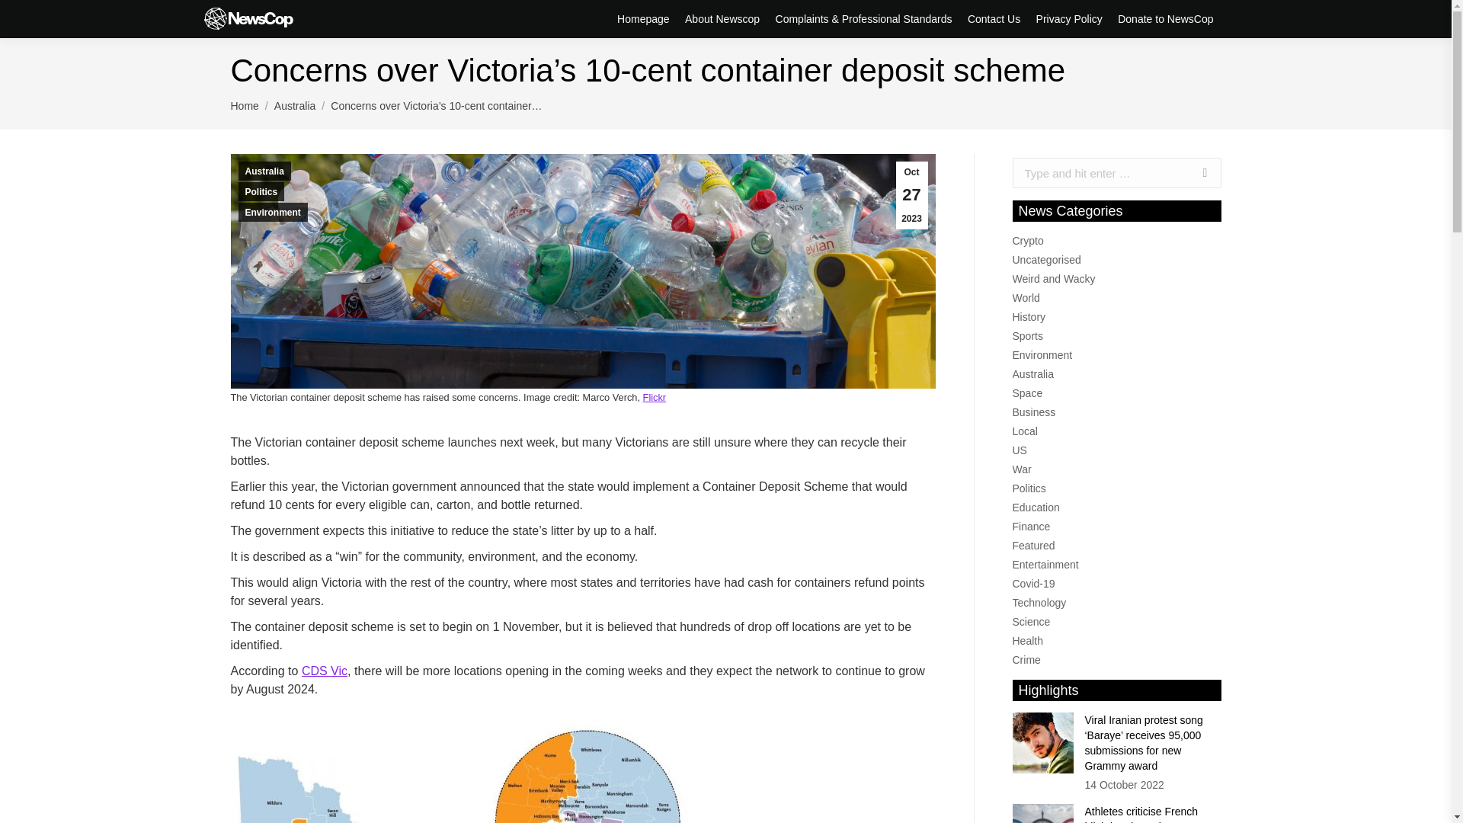 This screenshot has height=823, width=1463. Describe the element at coordinates (295, 105) in the screenshot. I see `Australia` at that location.